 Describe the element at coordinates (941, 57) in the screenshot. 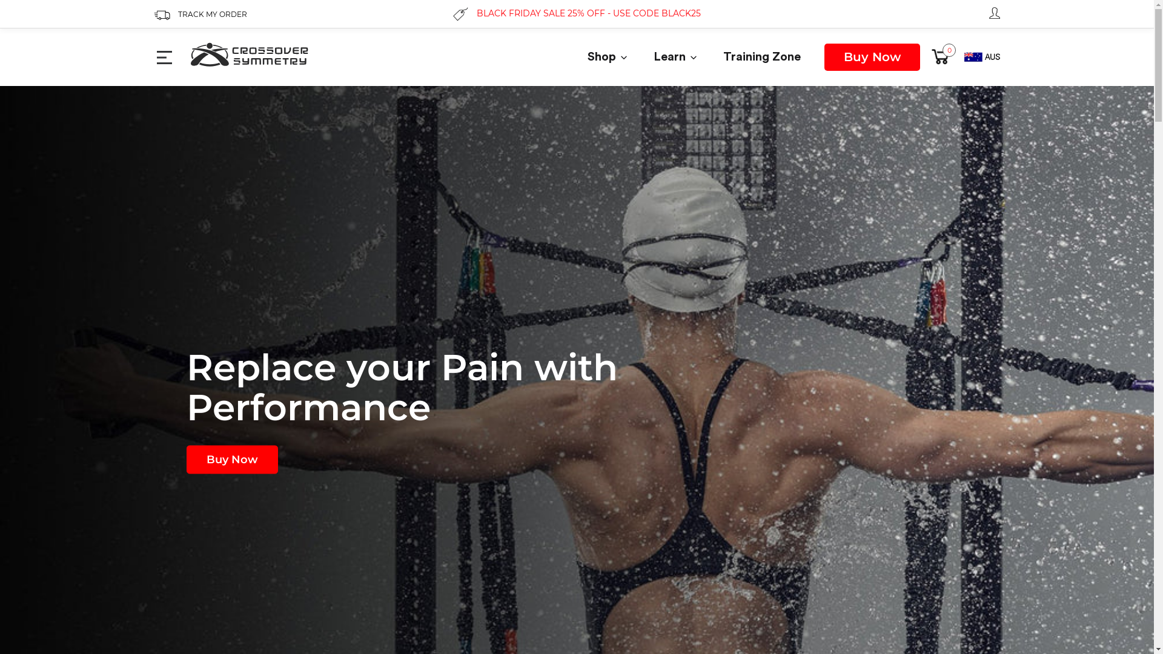

I see `0` at that location.